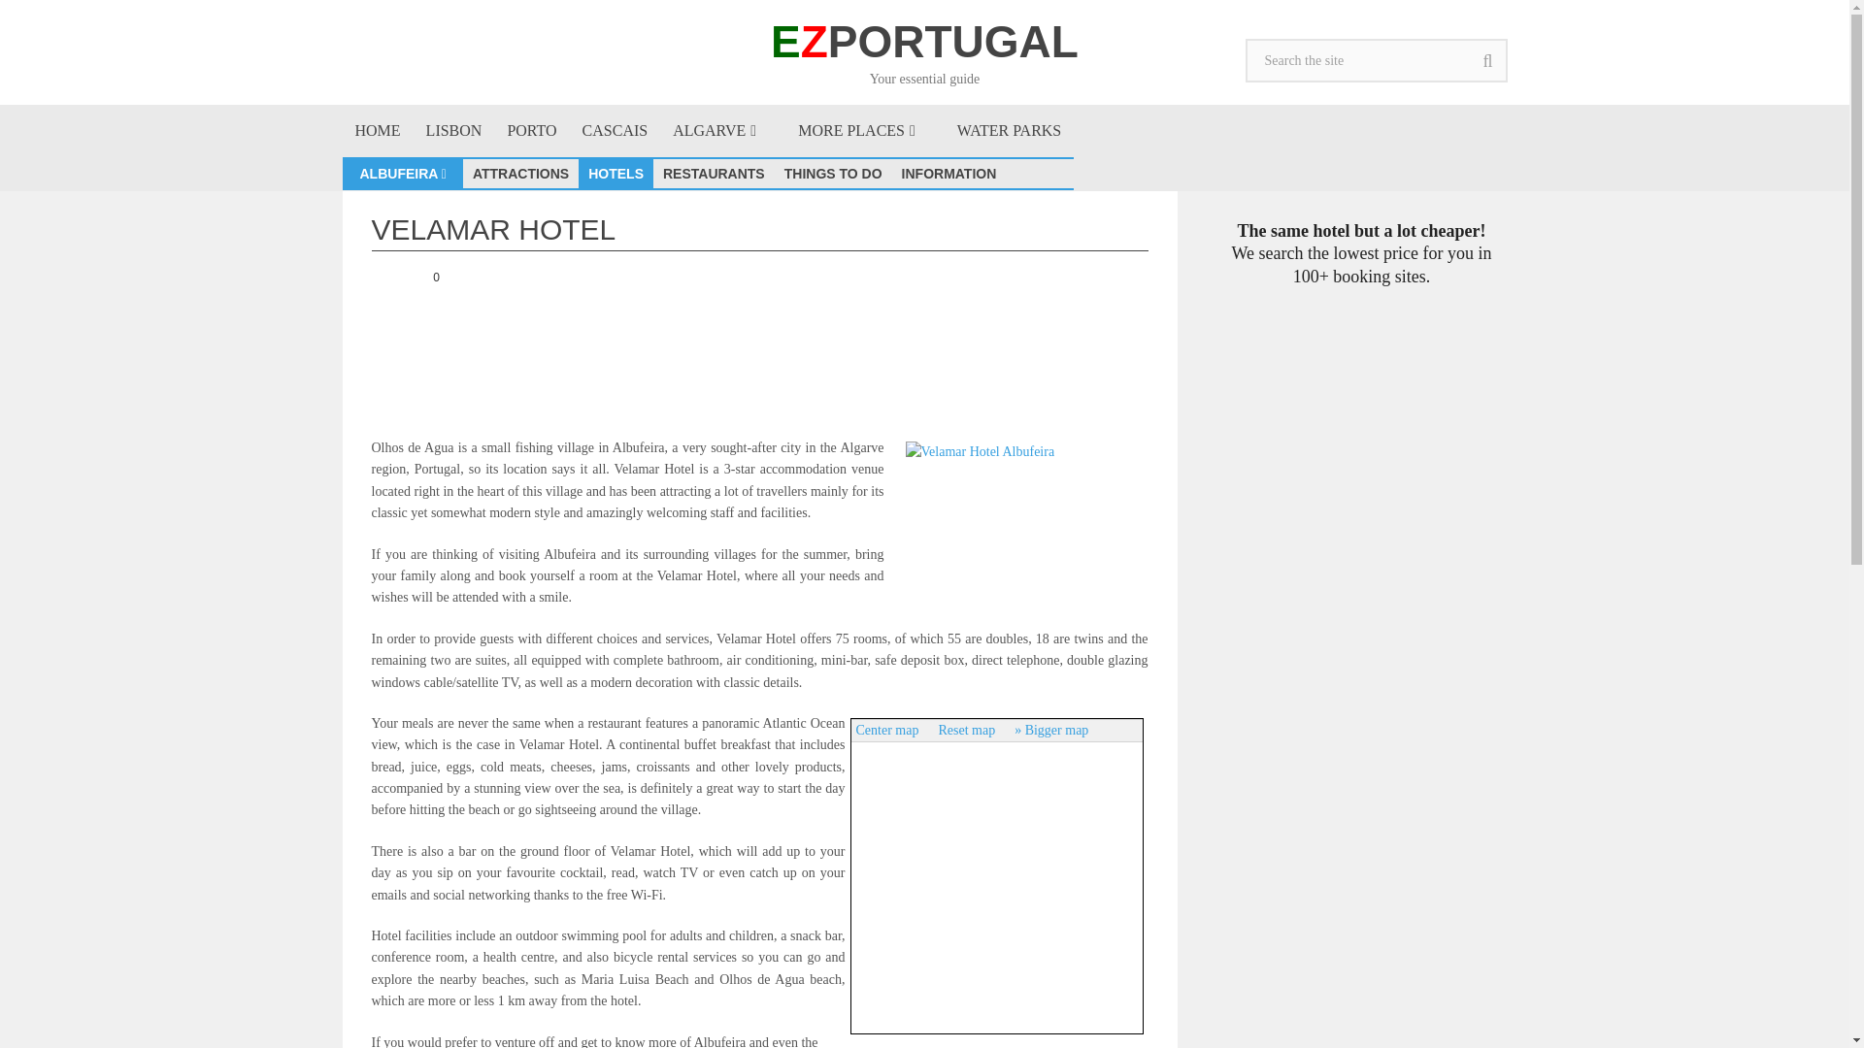  I want to click on PORTO, so click(530, 130).